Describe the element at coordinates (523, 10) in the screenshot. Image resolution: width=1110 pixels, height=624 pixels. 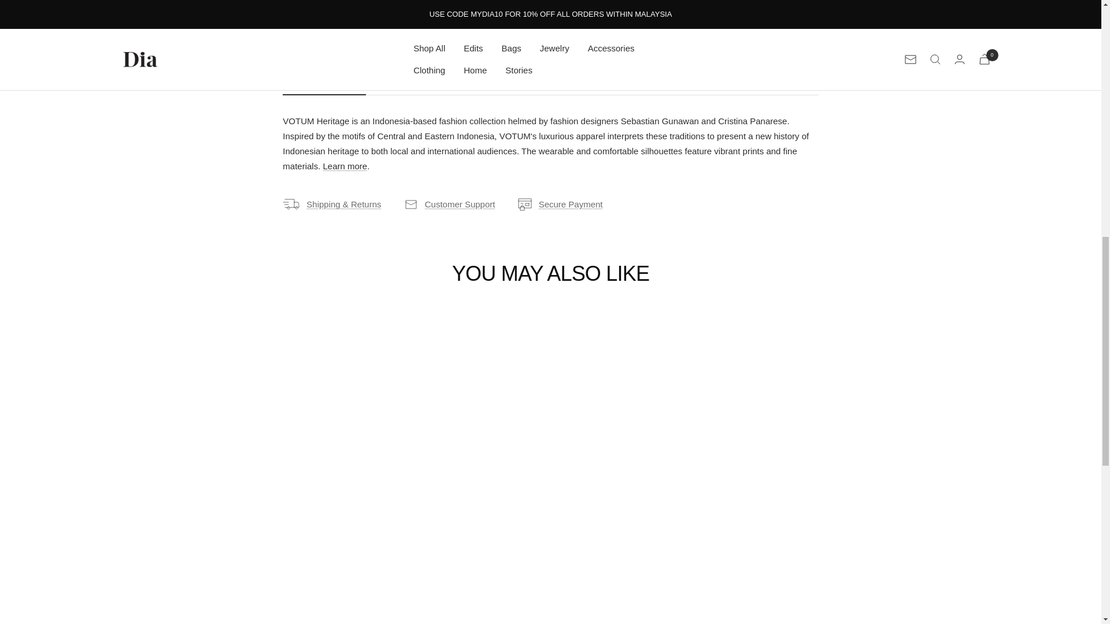
I see `Zoom` at that location.